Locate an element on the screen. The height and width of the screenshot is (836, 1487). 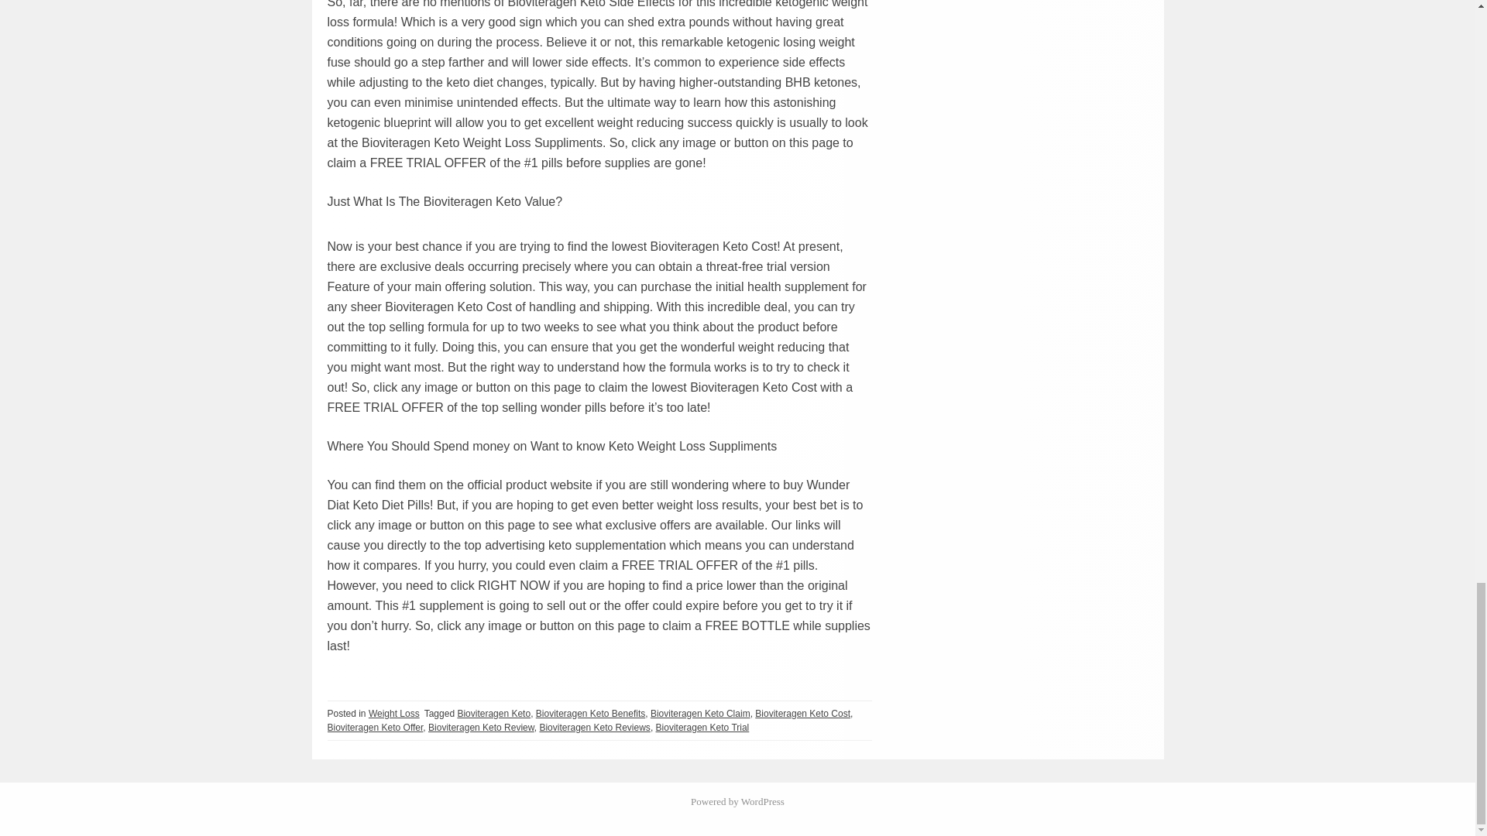
Bioviteragen Keto Cost is located at coordinates (802, 713).